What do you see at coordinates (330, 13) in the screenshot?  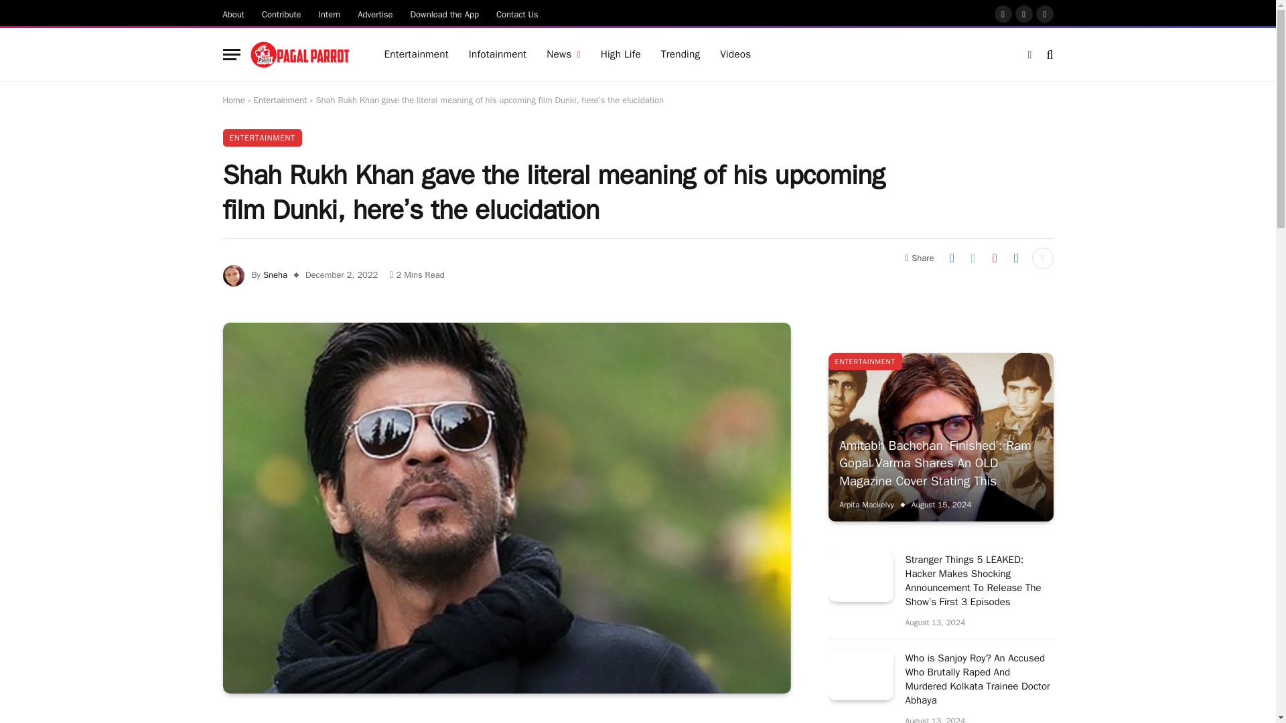 I see `Intern` at bounding box center [330, 13].